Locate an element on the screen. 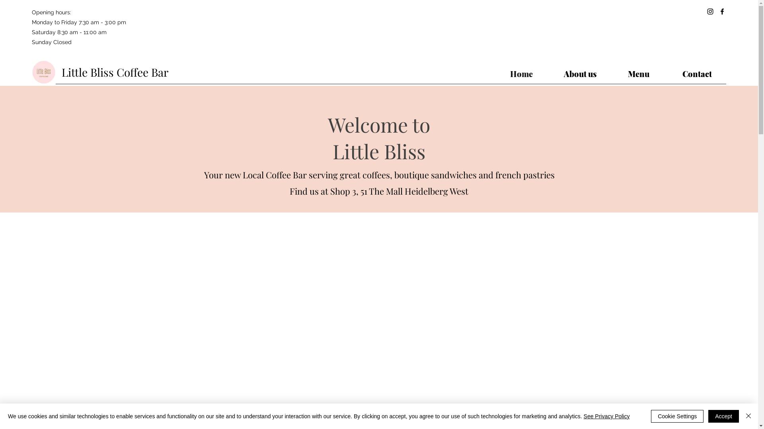 This screenshot has width=764, height=429. Little Bliss Coffee Bar is located at coordinates (115, 72).